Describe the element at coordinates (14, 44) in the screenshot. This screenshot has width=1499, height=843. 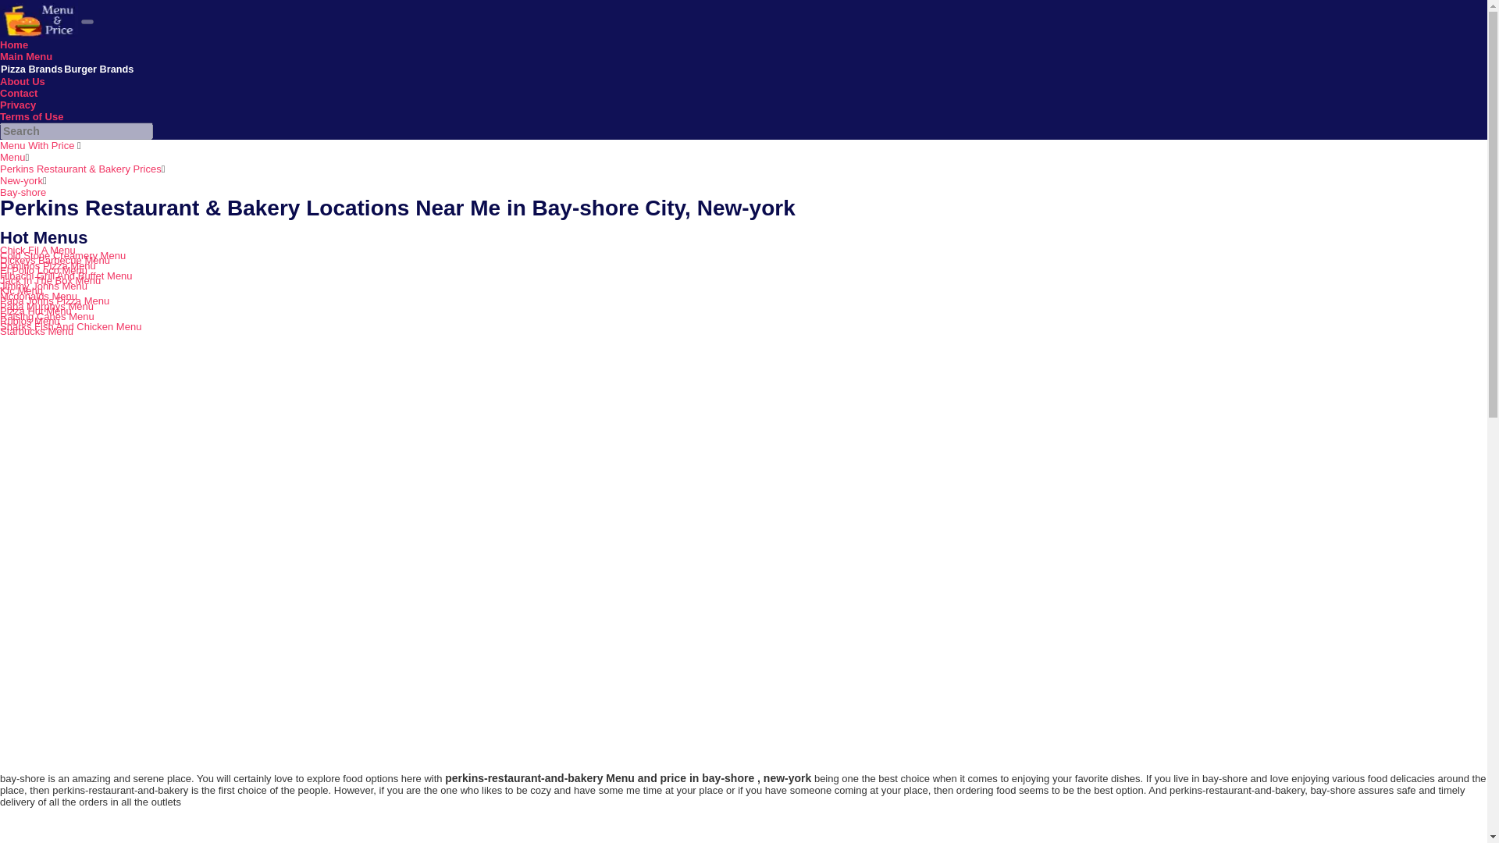
I see `Home` at that location.